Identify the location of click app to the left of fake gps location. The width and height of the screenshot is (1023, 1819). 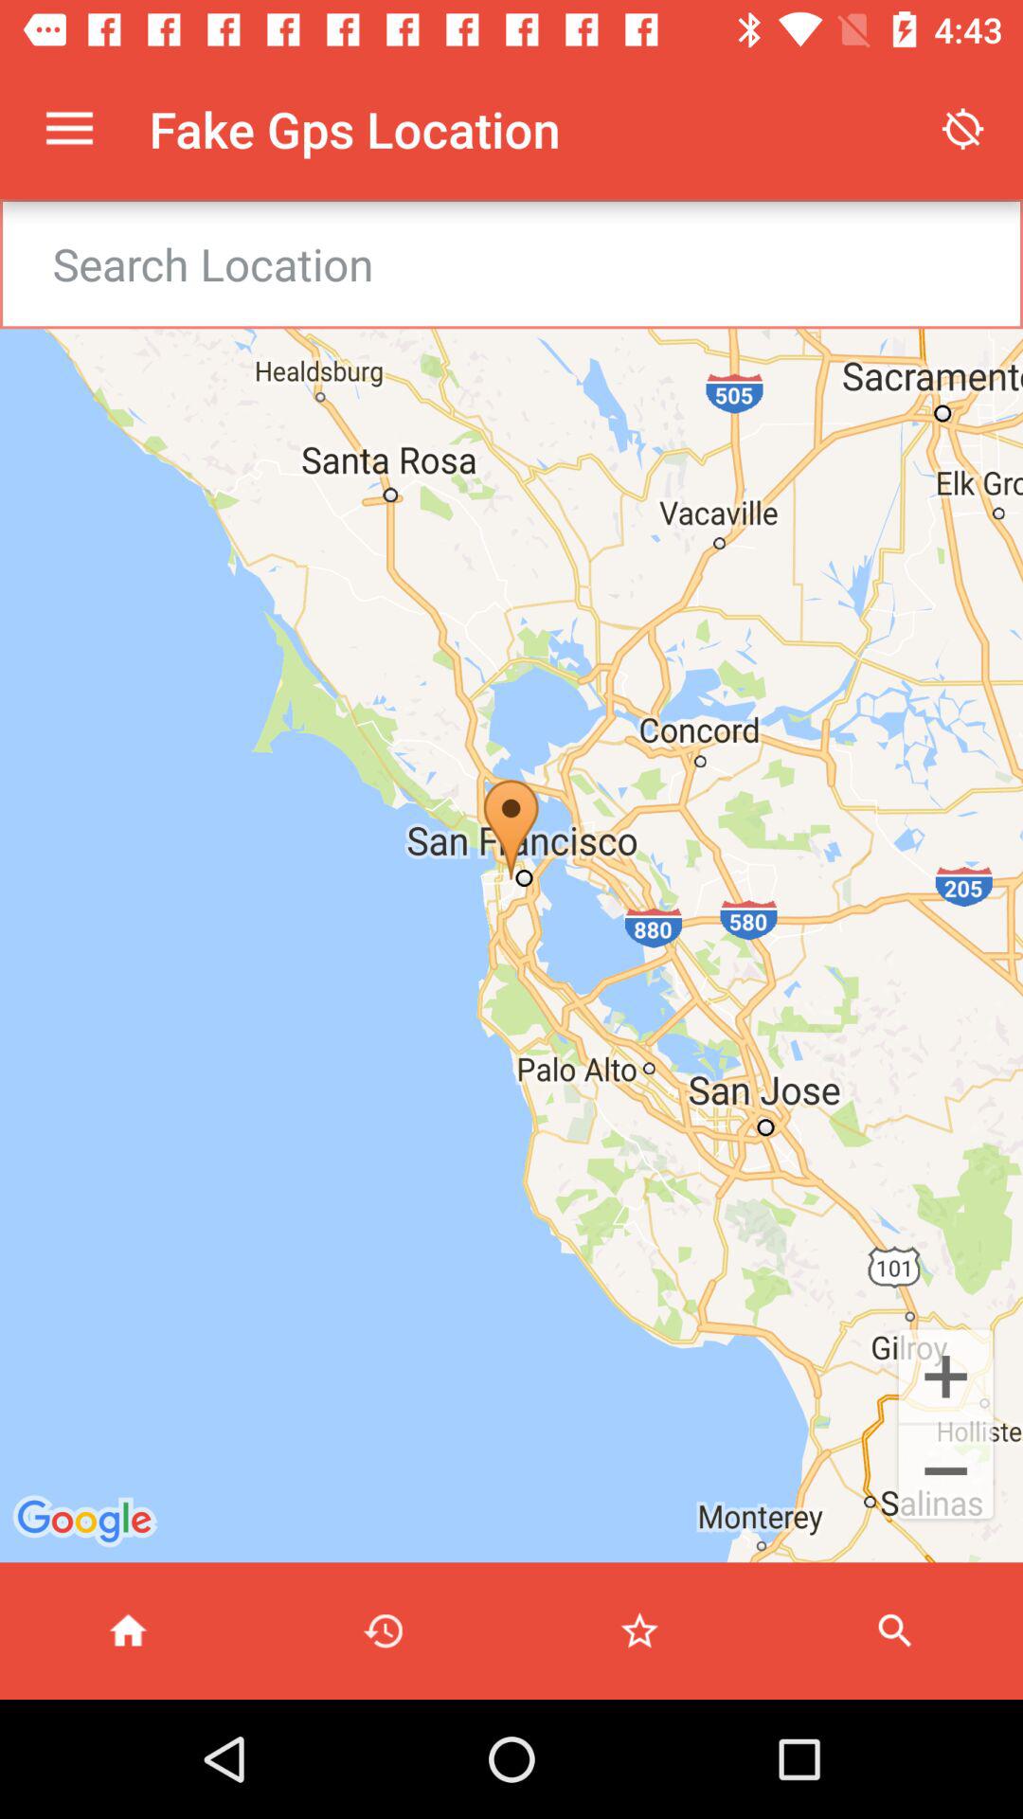
(69, 129).